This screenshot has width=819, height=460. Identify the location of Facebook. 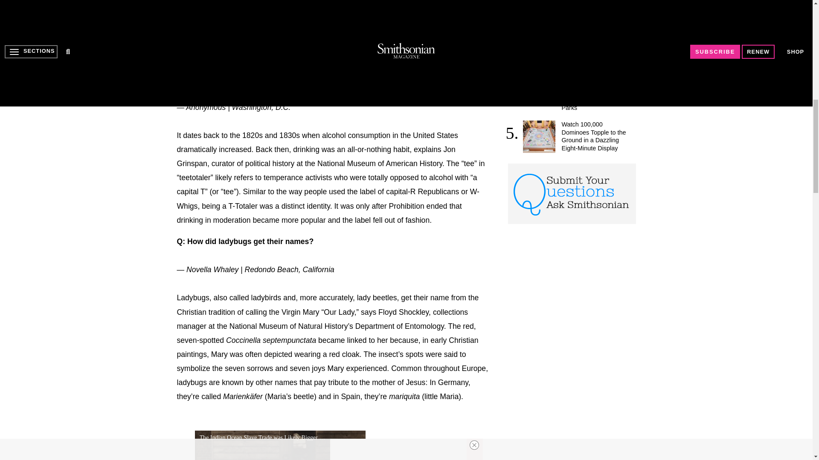
(183, 54).